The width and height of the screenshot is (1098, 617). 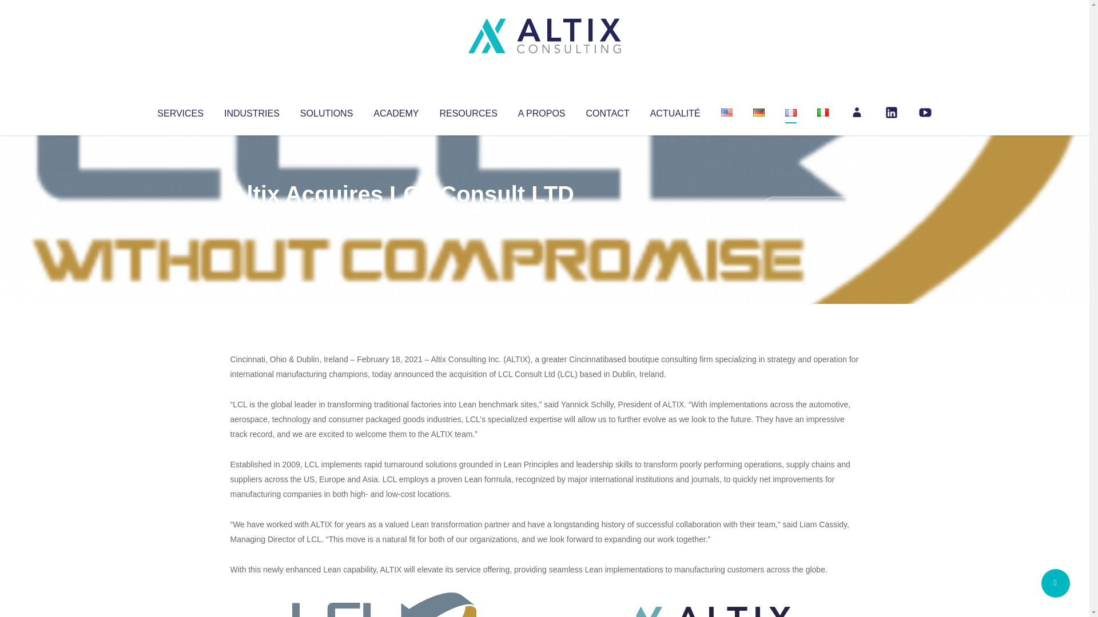 What do you see at coordinates (326, 111) in the screenshot?
I see `SOLUTIONS` at bounding box center [326, 111].